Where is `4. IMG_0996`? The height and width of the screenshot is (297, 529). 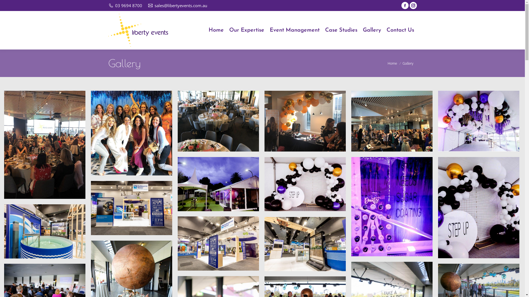 4. IMG_0996 is located at coordinates (479, 208).